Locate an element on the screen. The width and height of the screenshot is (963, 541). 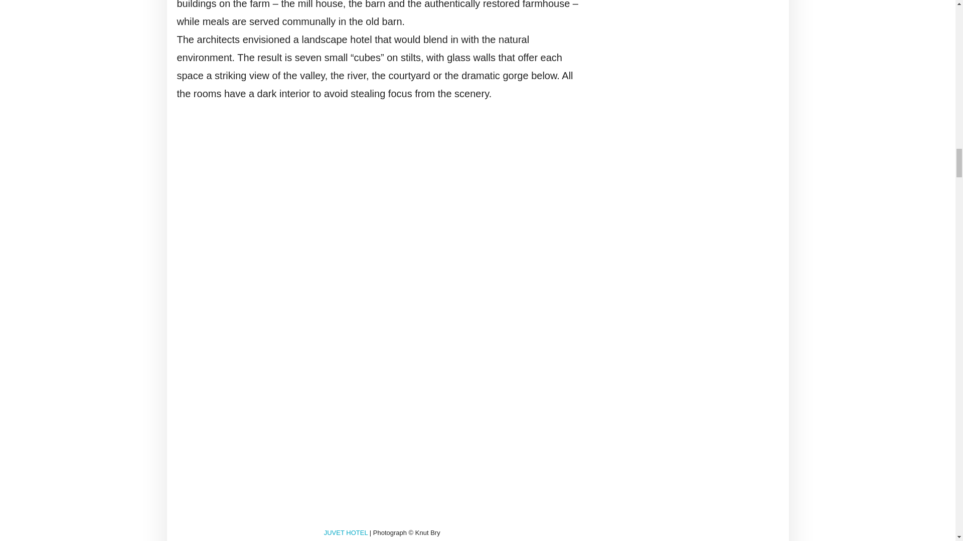
JUVET HOTEL is located at coordinates (346, 533).